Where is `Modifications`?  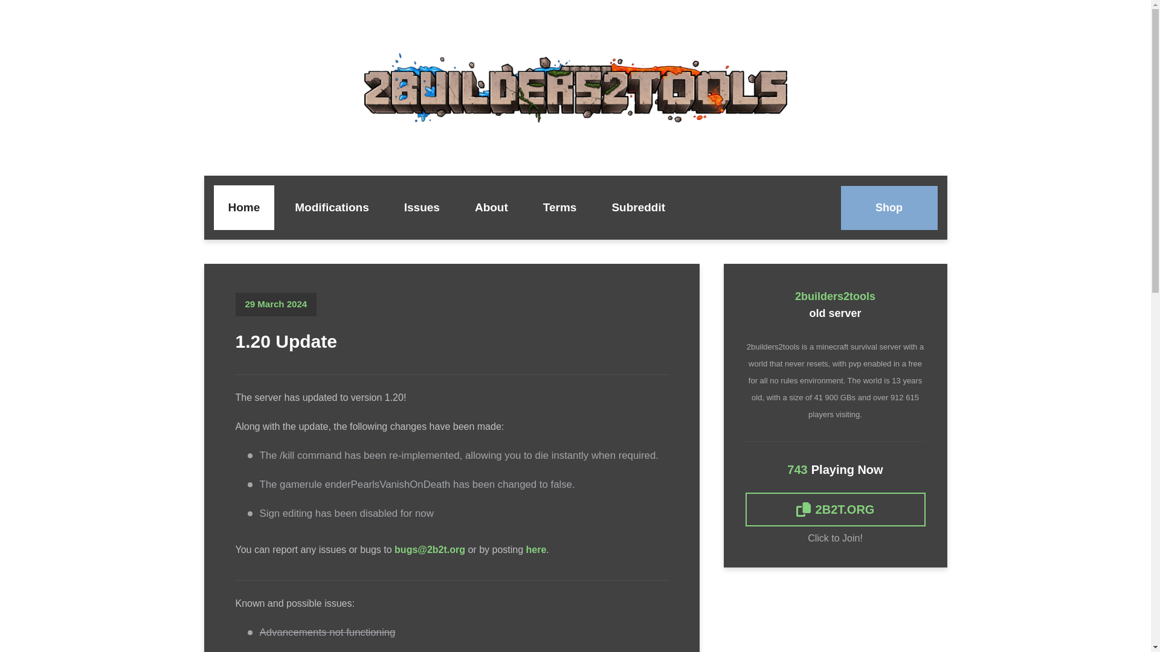
Modifications is located at coordinates (331, 208).